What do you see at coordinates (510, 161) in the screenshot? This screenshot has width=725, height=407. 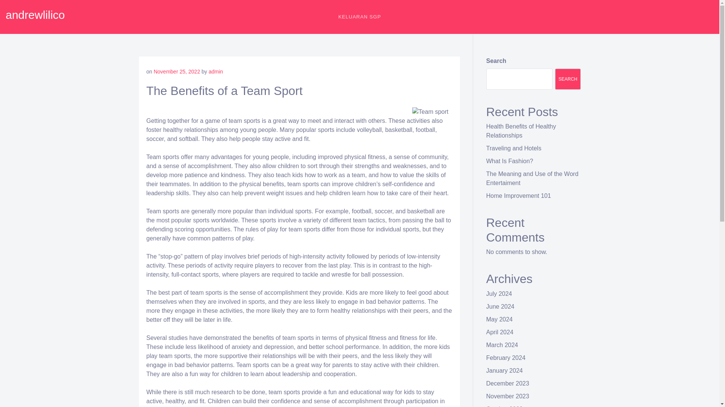 I see `What Is Fashion?` at bounding box center [510, 161].